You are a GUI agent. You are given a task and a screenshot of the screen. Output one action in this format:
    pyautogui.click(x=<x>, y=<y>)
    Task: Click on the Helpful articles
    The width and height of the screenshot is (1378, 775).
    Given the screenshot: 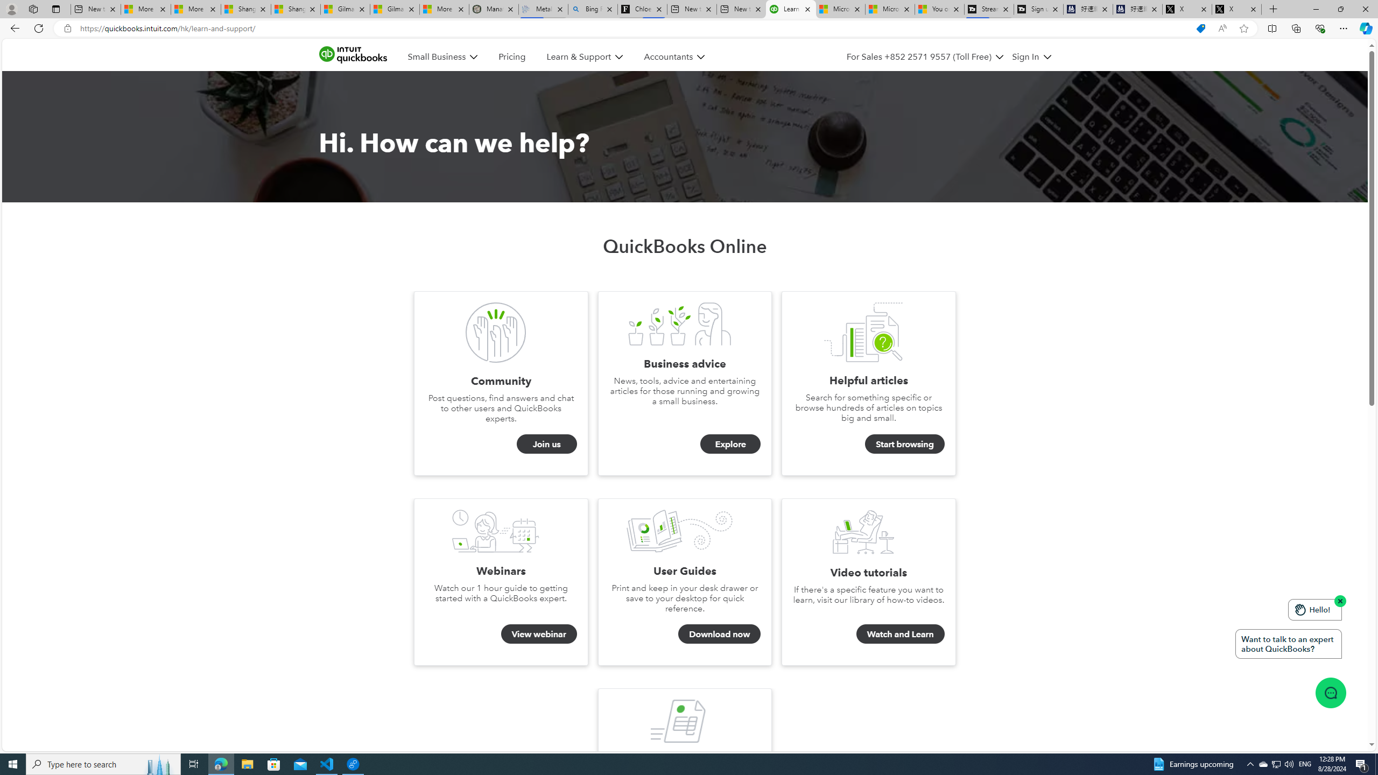 What is the action you would take?
    pyautogui.click(x=863, y=332)
    